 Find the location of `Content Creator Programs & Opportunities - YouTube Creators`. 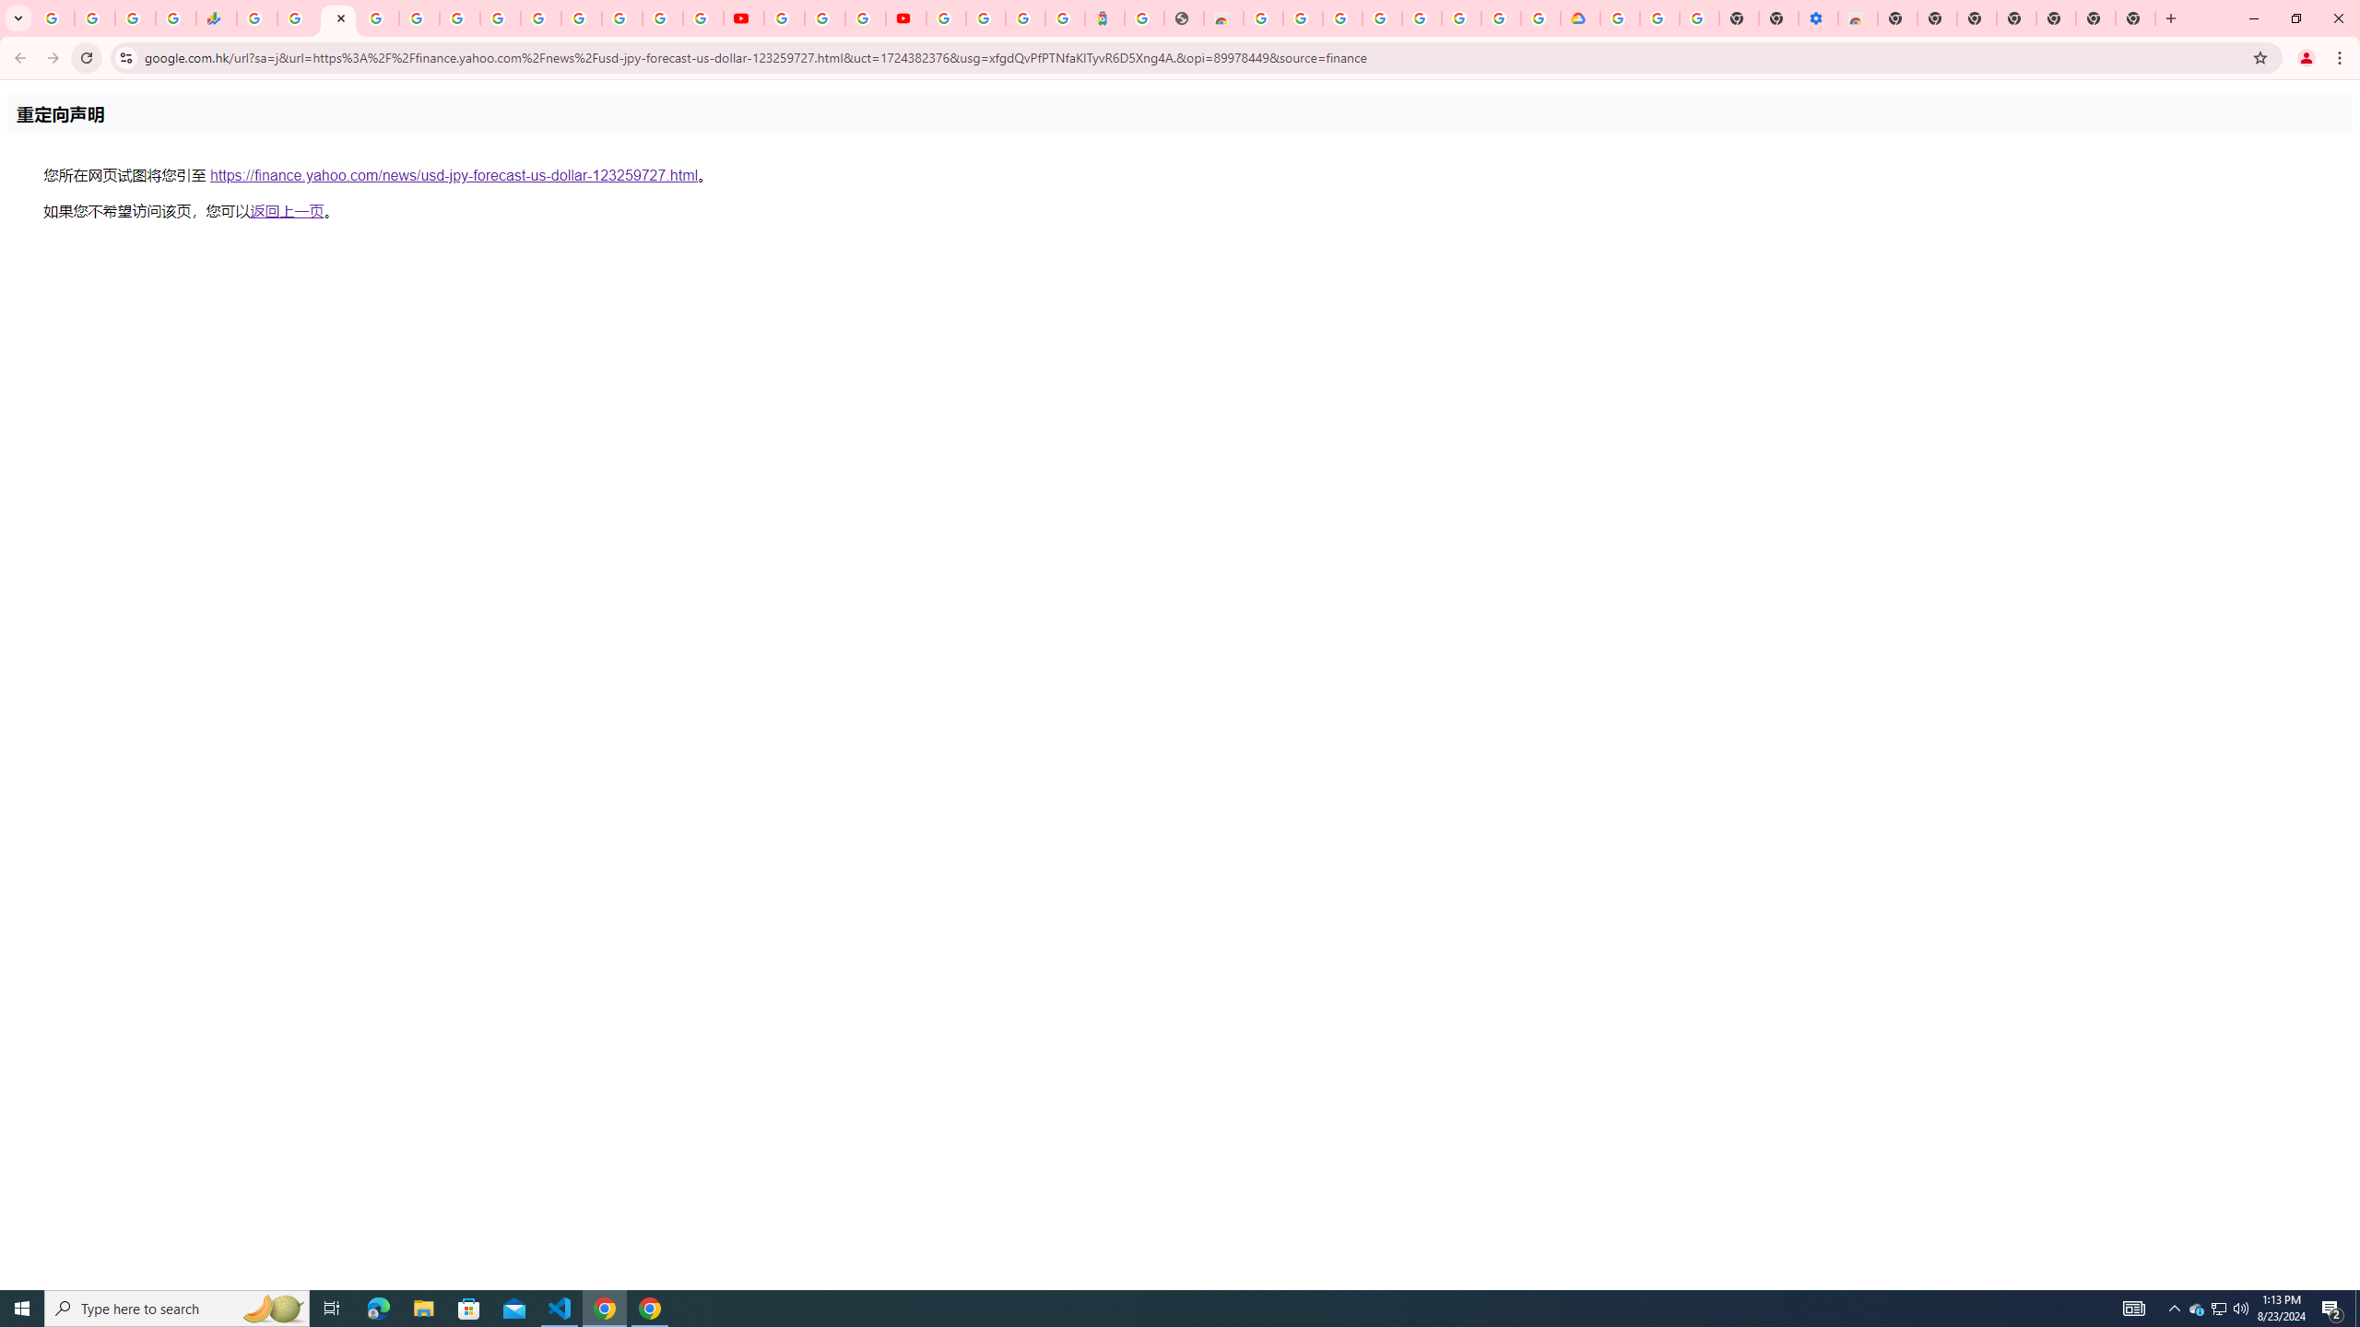

Content Creator Programs & Opportunities - YouTube Creators is located at coordinates (905, 18).